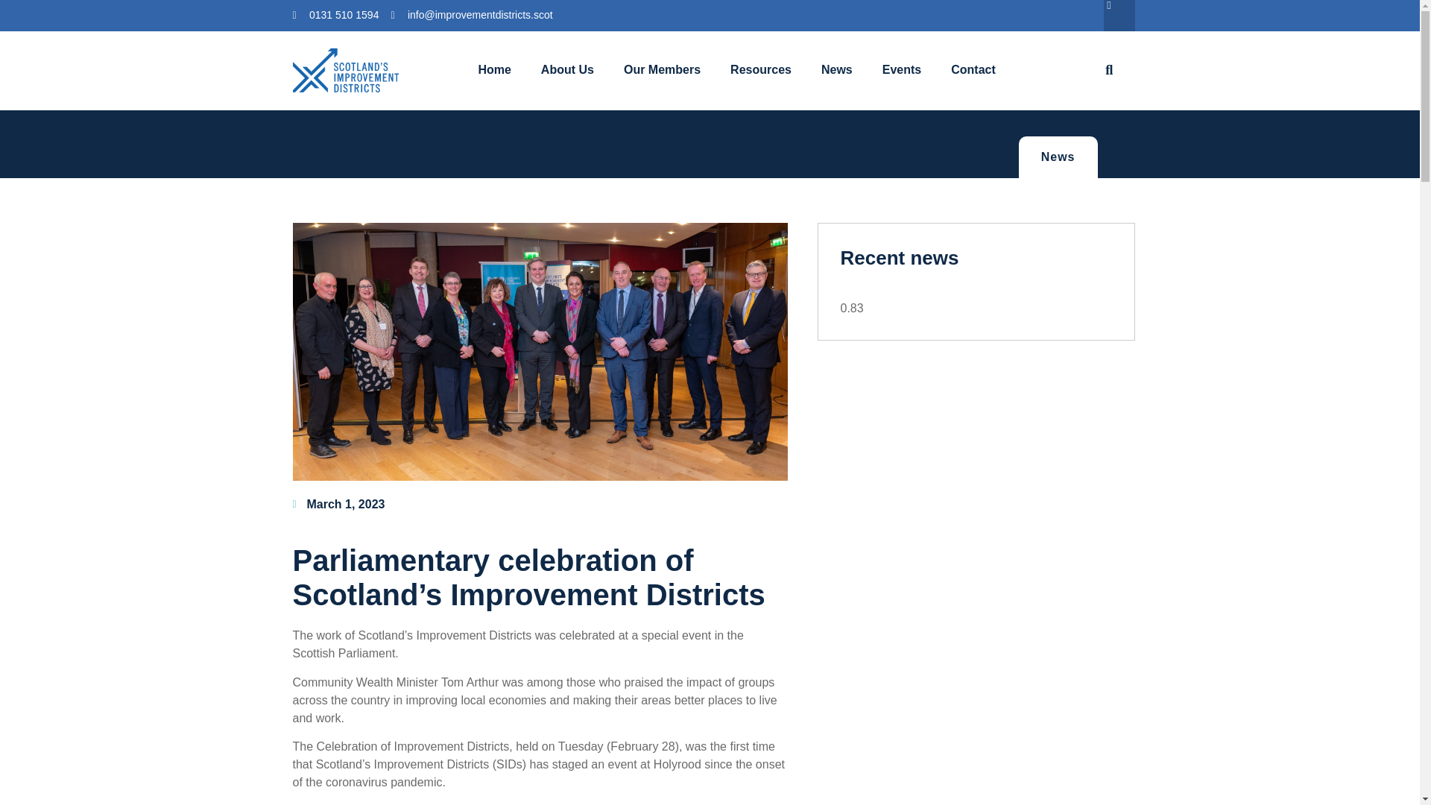  What do you see at coordinates (335, 15) in the screenshot?
I see `0131 510 1594` at bounding box center [335, 15].